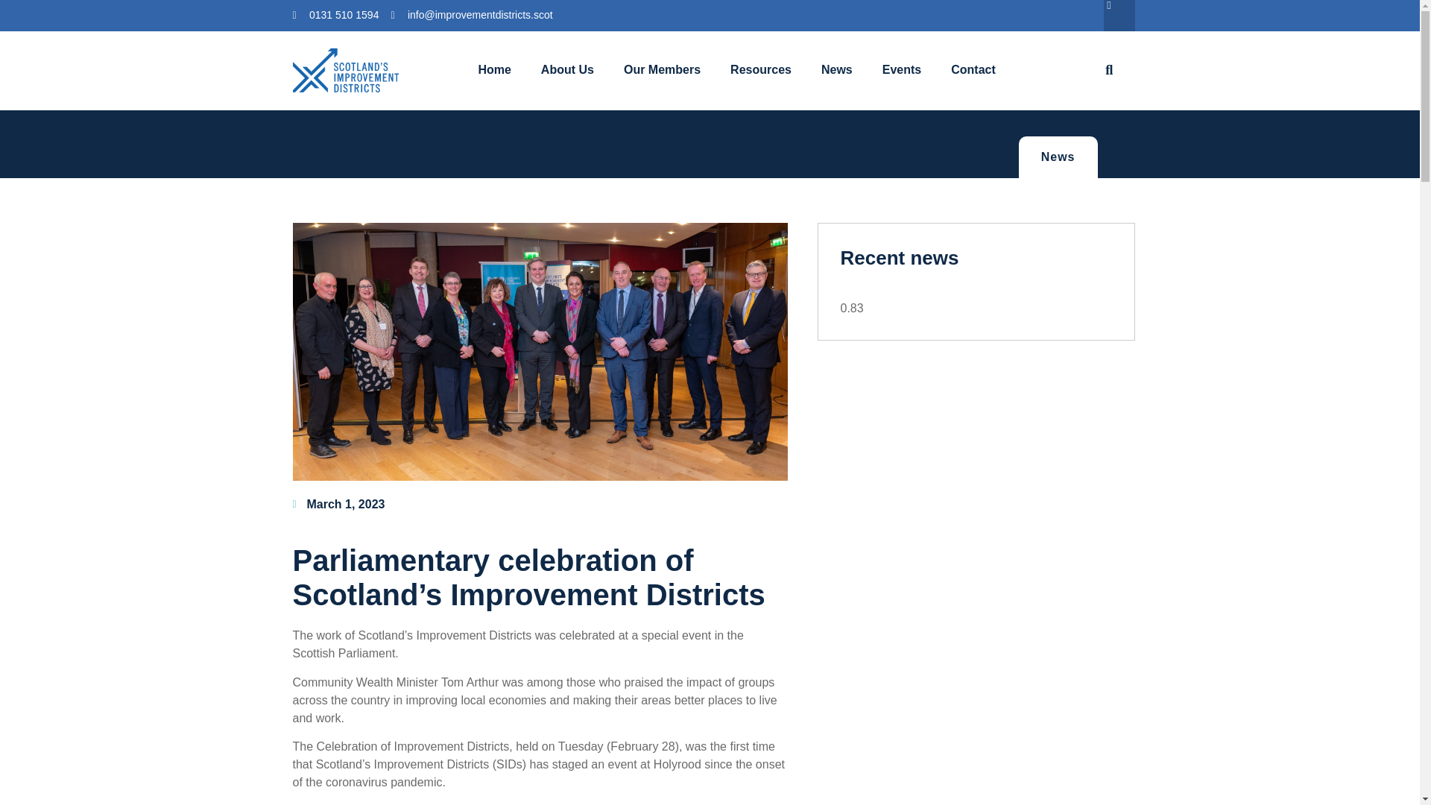  What do you see at coordinates (335, 15) in the screenshot?
I see `0131 510 1594` at bounding box center [335, 15].